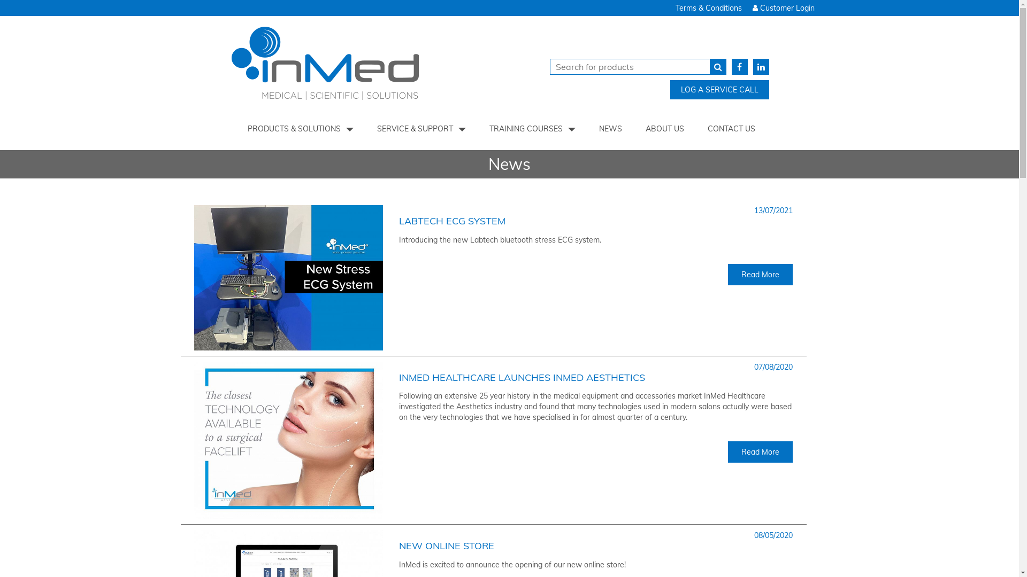  Describe the element at coordinates (421, 129) in the screenshot. I see `SERVICE & SUPPORT` at that location.